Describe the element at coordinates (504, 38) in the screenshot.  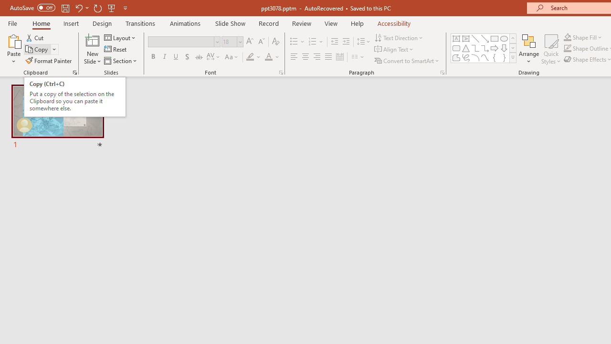
I see `Oval` at that location.